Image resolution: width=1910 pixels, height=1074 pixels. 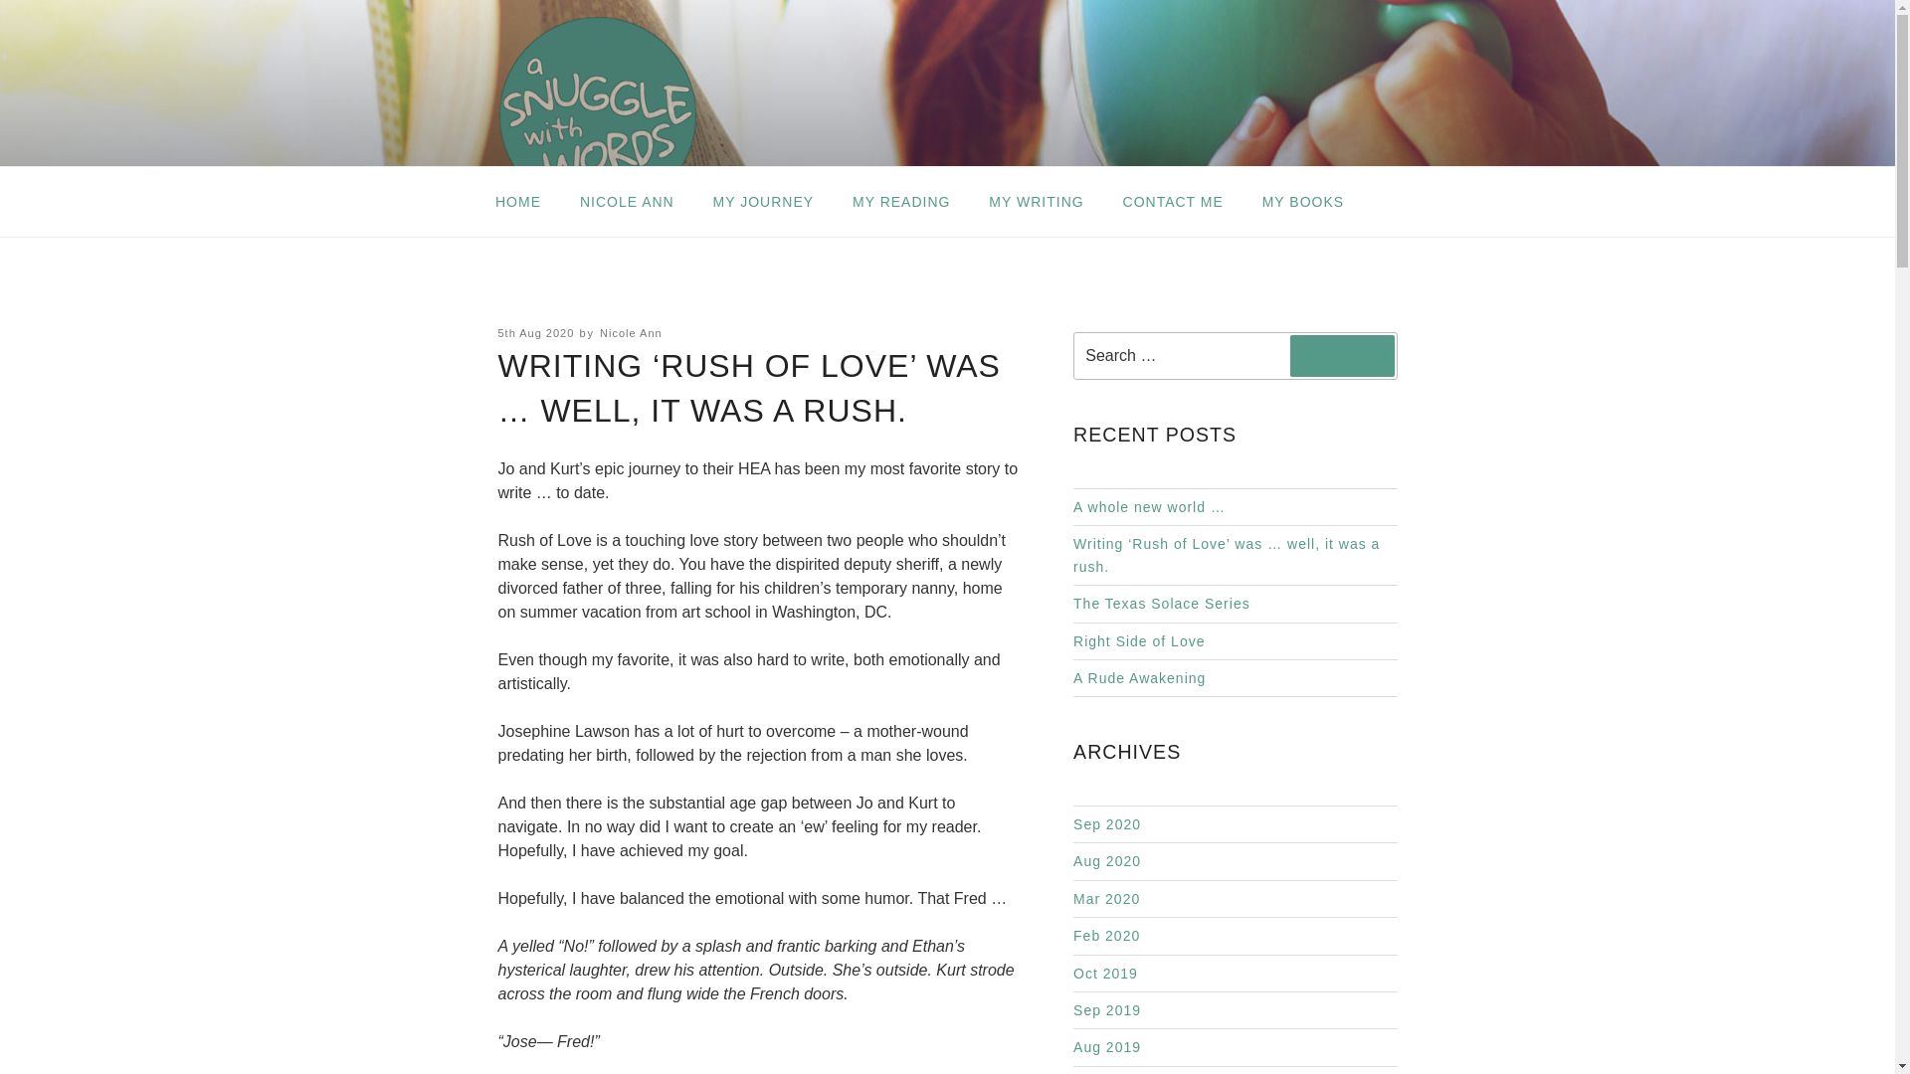 I want to click on Sep 2020, so click(x=1106, y=823).